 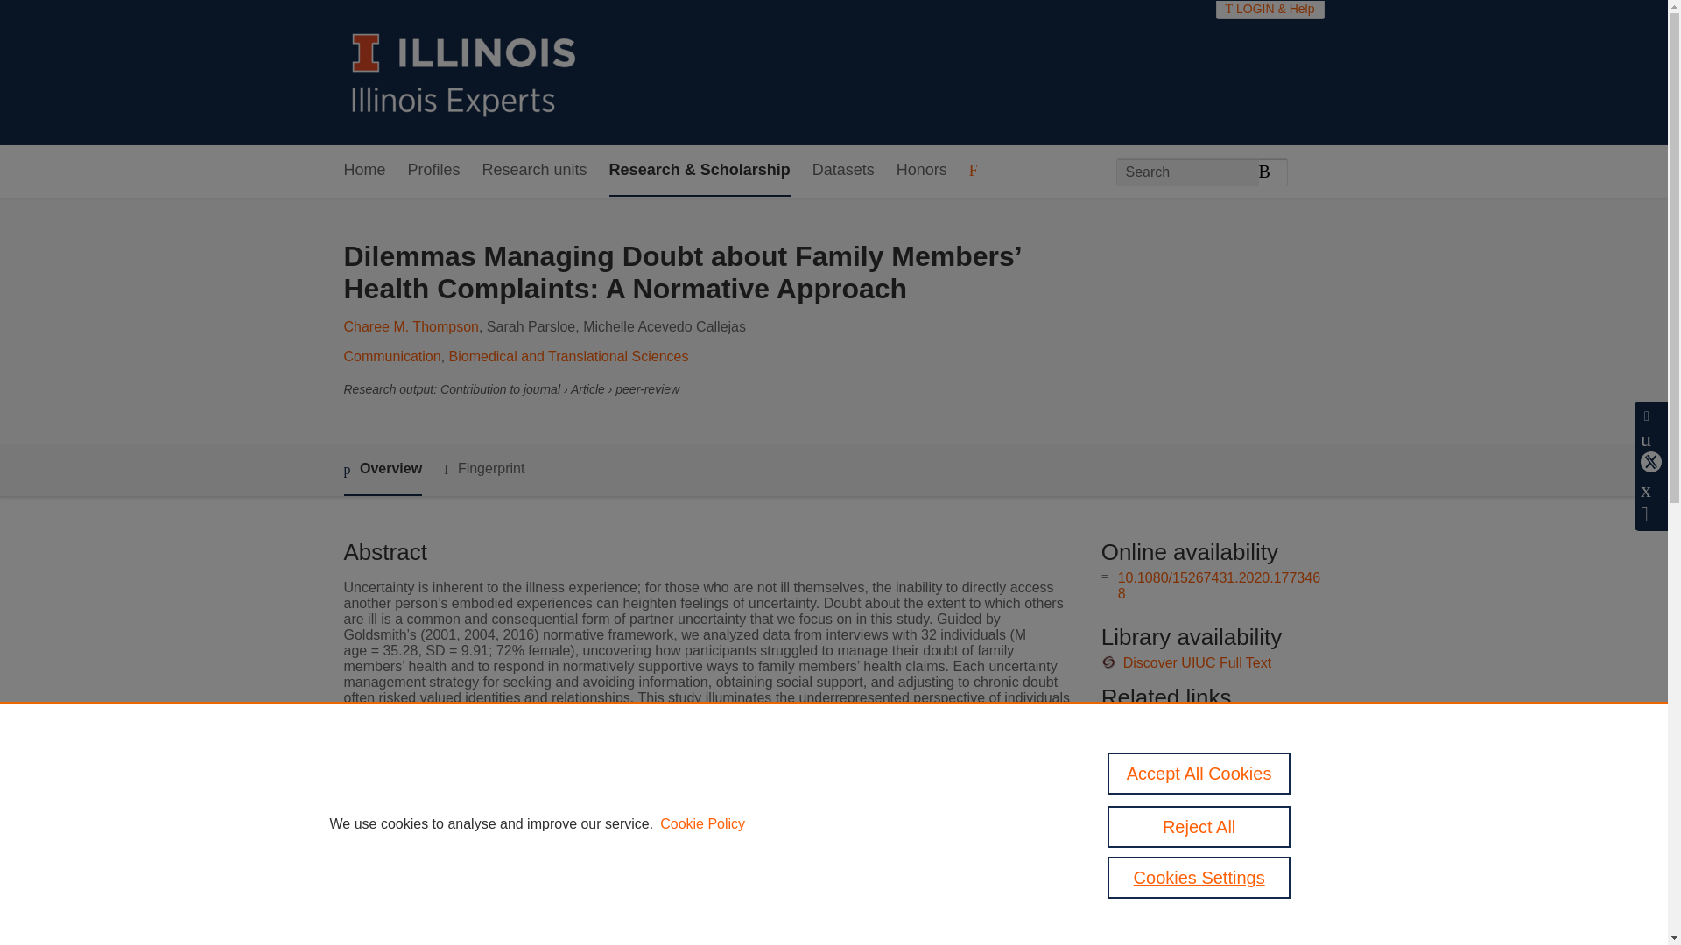 What do you see at coordinates (391, 355) in the screenshot?
I see `Communication` at bounding box center [391, 355].